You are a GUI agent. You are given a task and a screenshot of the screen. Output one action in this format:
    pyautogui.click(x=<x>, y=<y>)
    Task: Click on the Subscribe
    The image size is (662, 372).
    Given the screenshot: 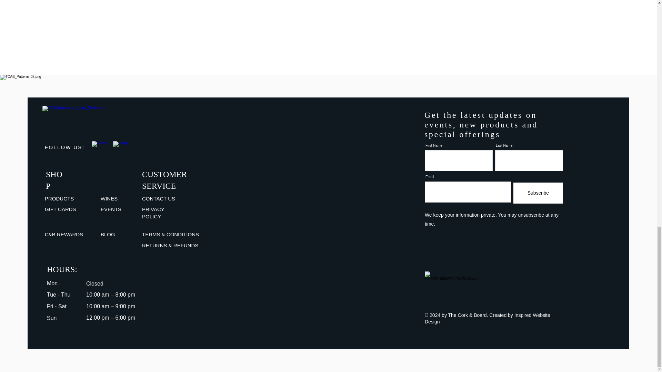 What is the action you would take?
    pyautogui.click(x=538, y=193)
    